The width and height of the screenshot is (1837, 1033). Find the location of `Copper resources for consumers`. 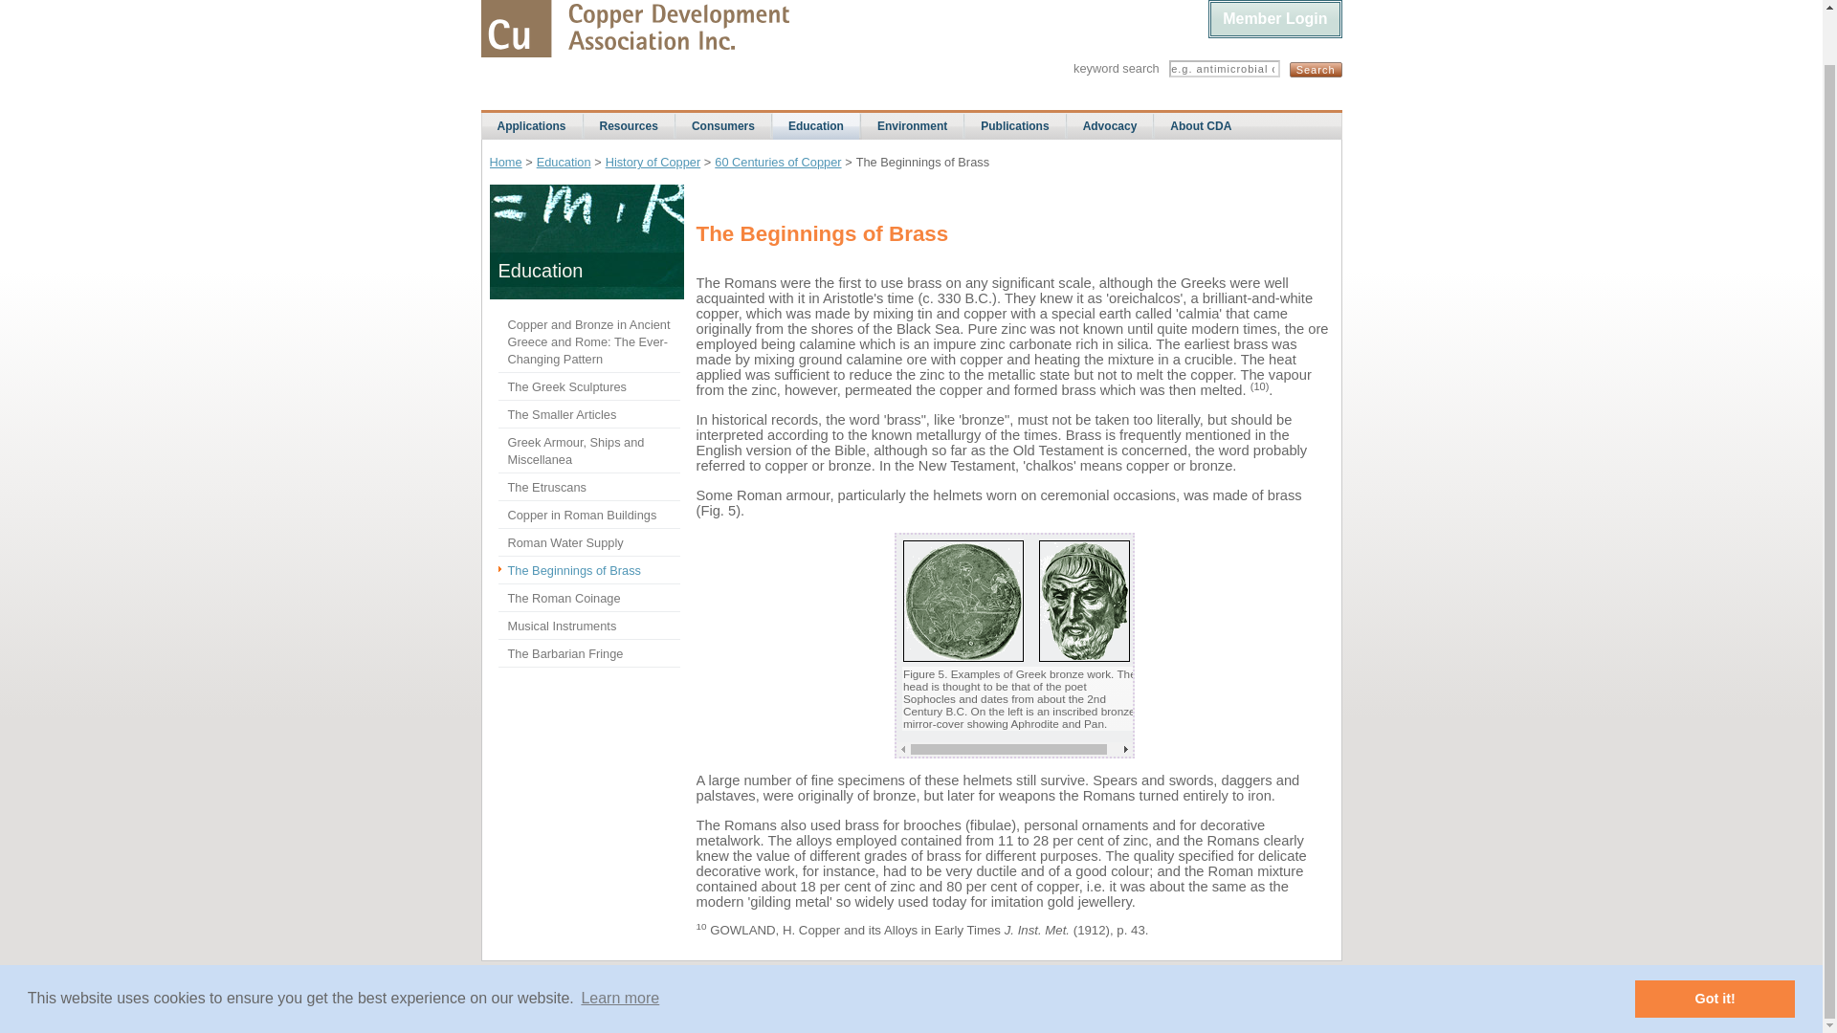

Copper resources for consumers is located at coordinates (722, 125).